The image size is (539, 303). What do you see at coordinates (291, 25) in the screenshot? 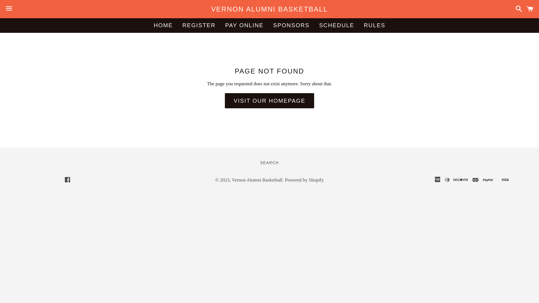
I see `SPONSORS` at bounding box center [291, 25].